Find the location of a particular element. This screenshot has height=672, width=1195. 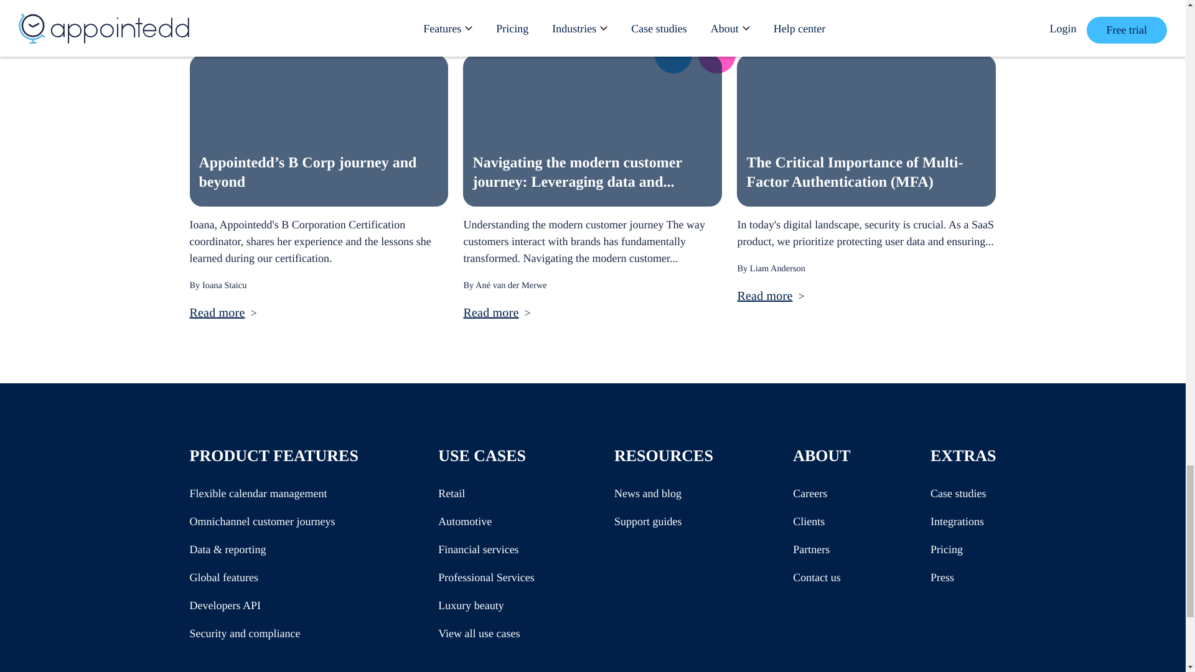

Read more is located at coordinates (764, 296).